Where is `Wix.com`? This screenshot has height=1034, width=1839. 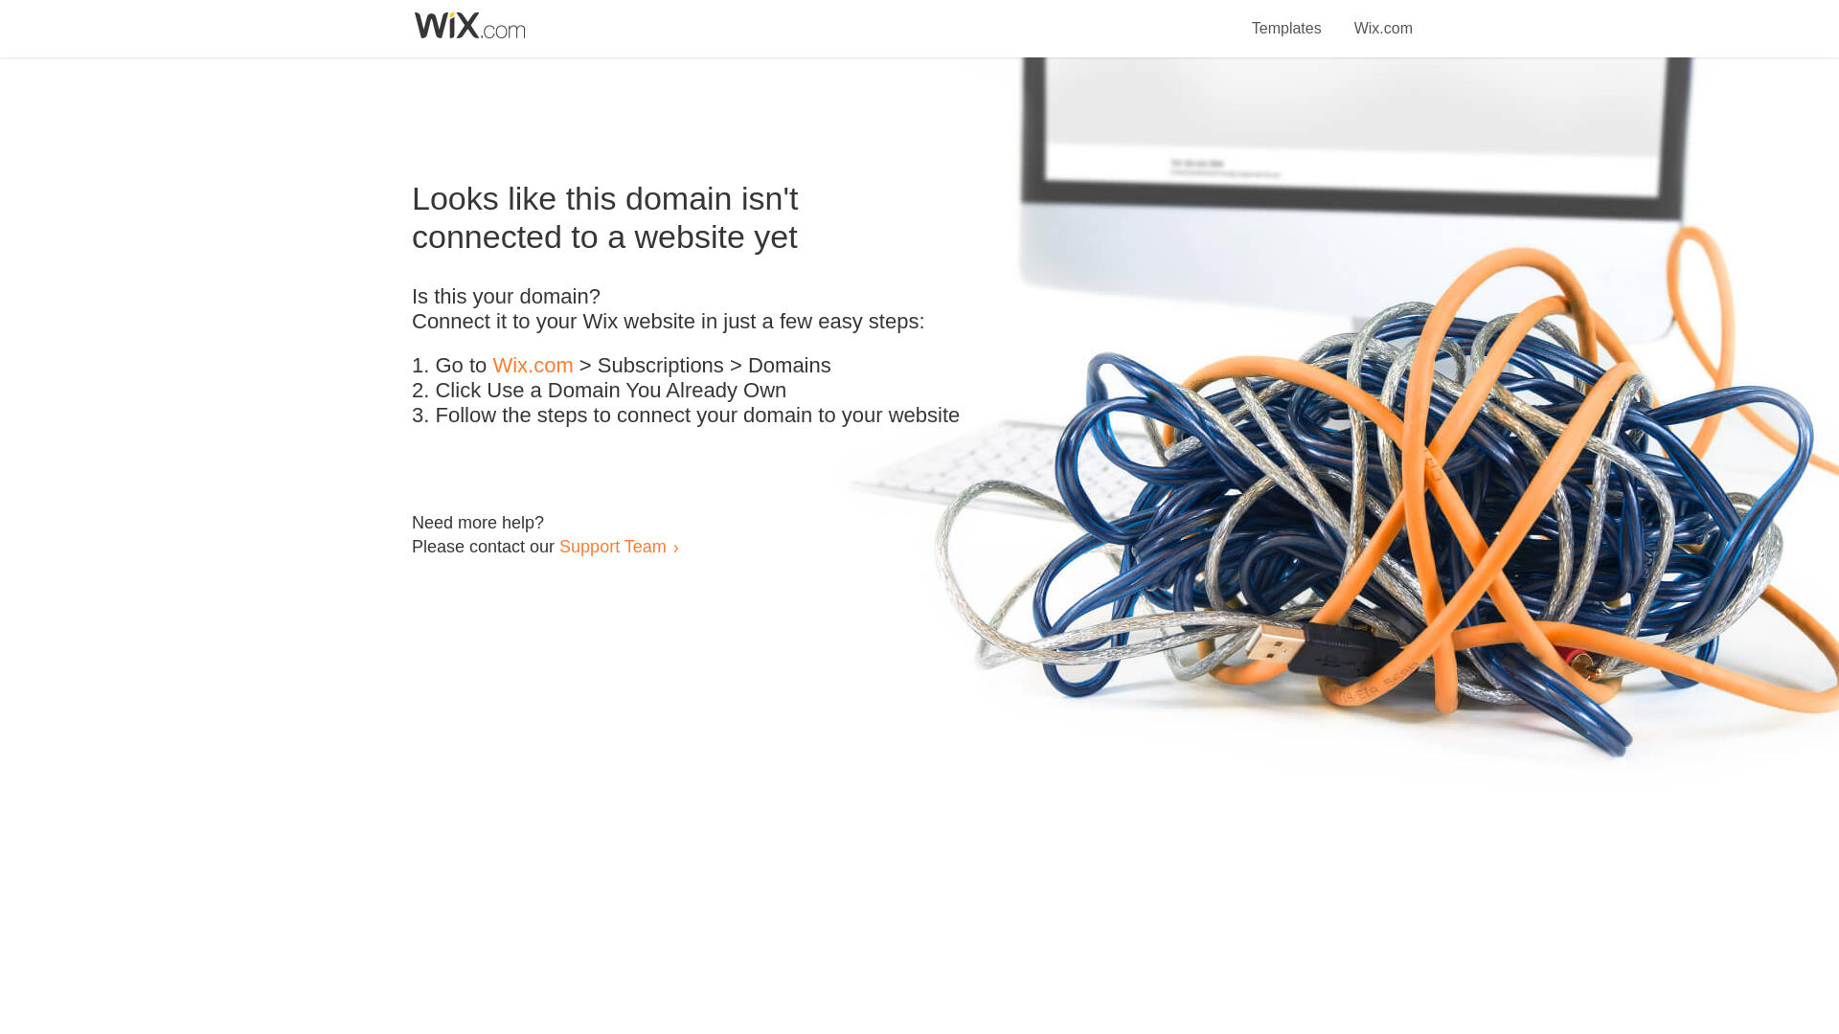 Wix.com is located at coordinates (1383, 17).